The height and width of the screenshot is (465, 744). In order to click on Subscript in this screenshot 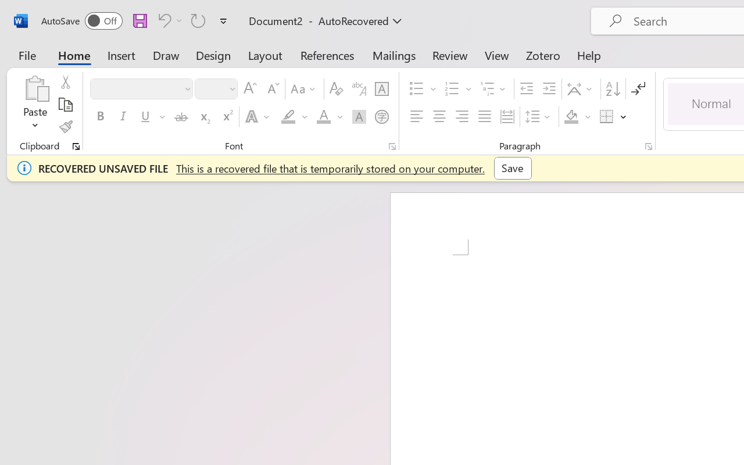, I will do `click(203, 117)`.